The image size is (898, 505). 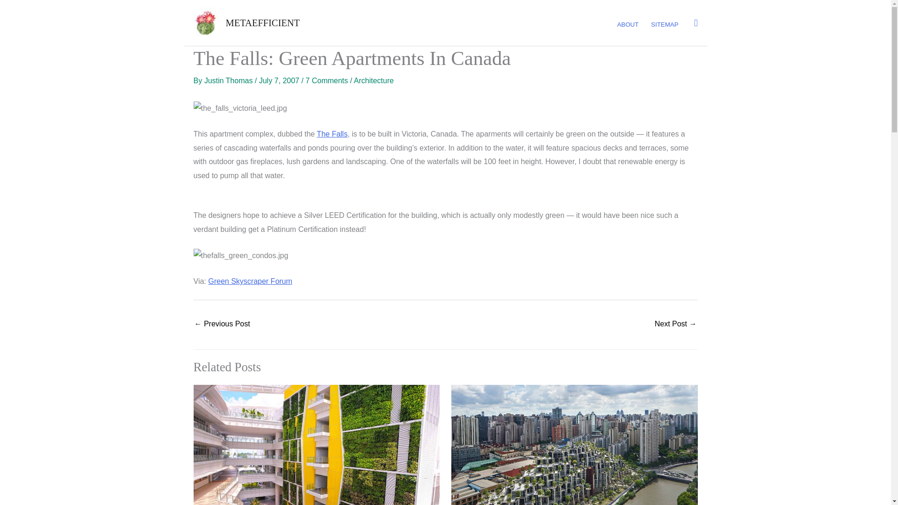 What do you see at coordinates (664, 25) in the screenshot?
I see `SITEMAP` at bounding box center [664, 25].